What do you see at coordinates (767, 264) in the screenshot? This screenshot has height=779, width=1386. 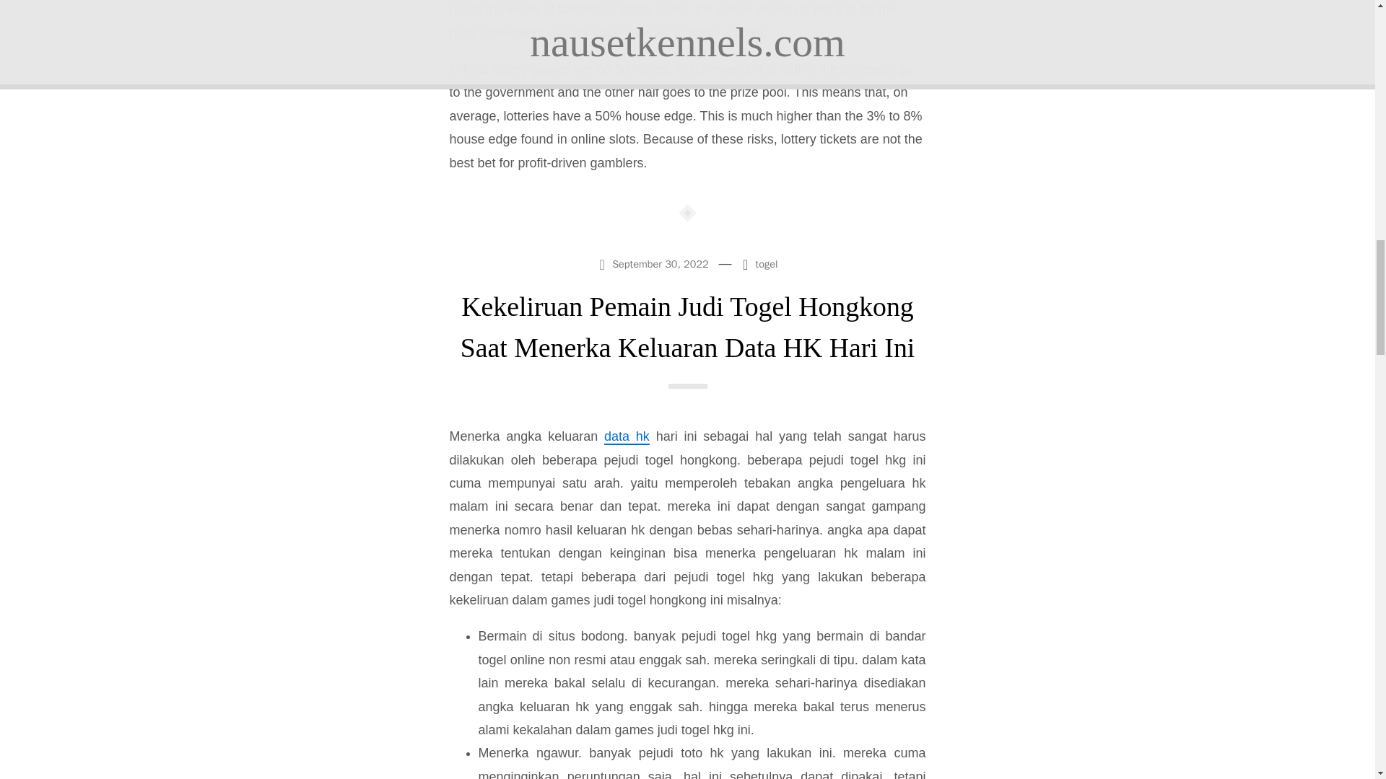 I see `togel` at bounding box center [767, 264].